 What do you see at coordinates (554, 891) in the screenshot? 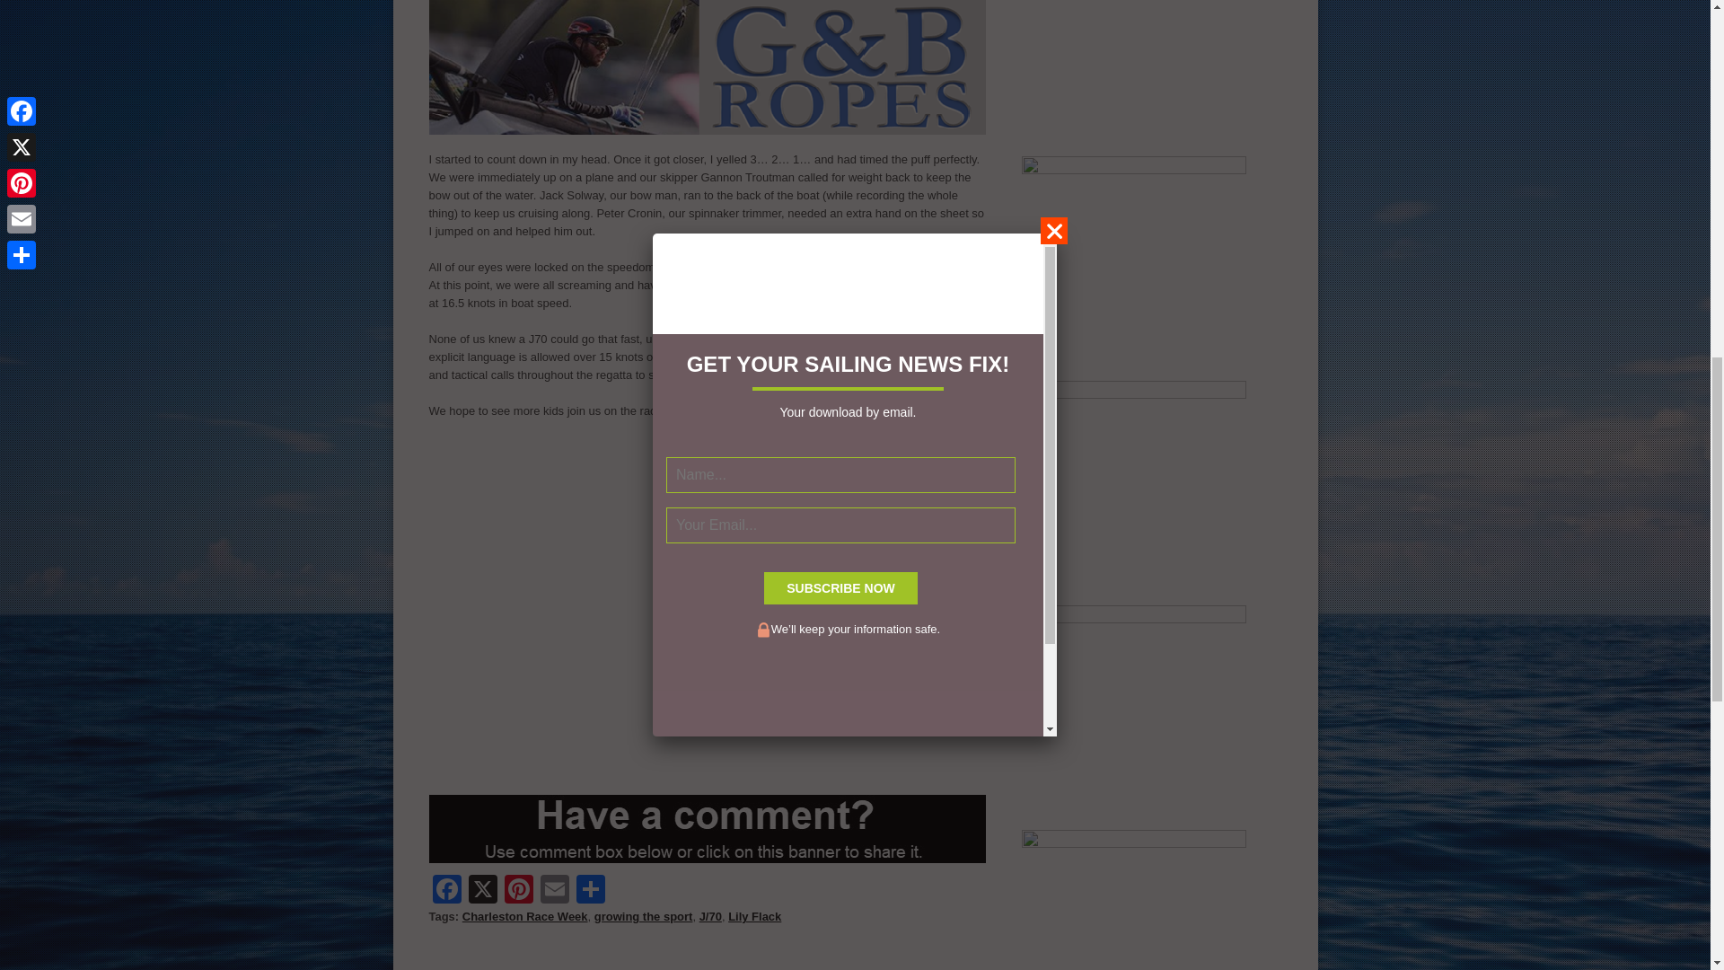
I see `Email` at bounding box center [554, 891].